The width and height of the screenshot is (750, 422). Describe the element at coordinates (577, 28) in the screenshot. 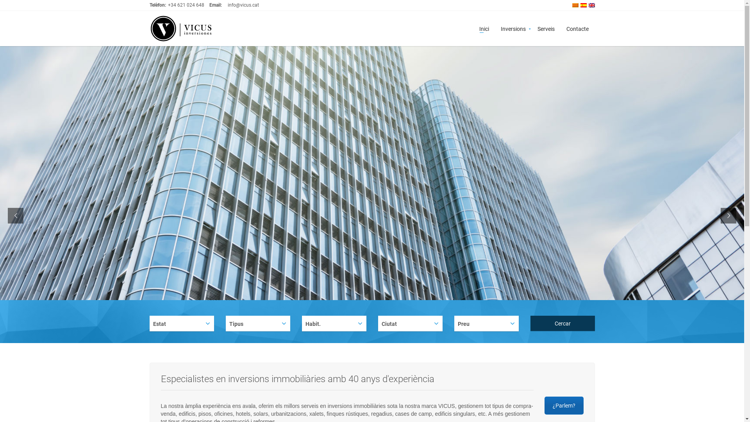

I see `Contacte` at that location.